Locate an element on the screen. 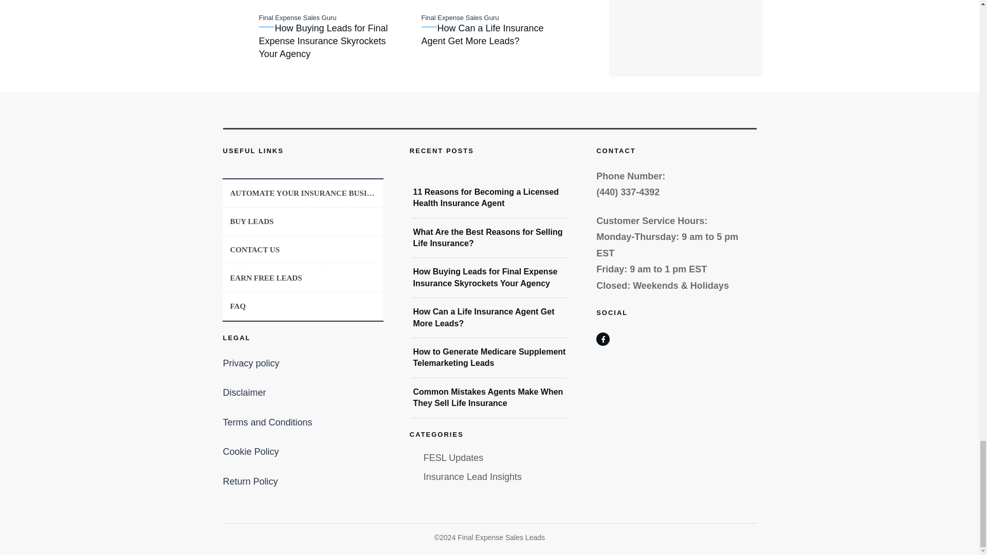 This screenshot has height=555, width=987. Final Expense Sales Guru is located at coordinates (460, 17).